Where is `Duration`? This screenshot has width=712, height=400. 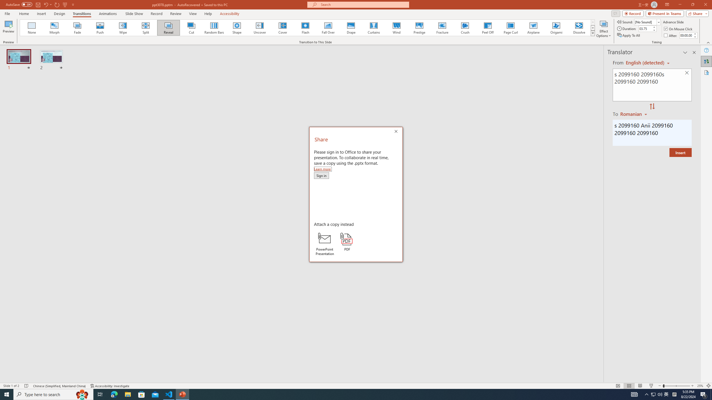
Duration is located at coordinates (645, 28).